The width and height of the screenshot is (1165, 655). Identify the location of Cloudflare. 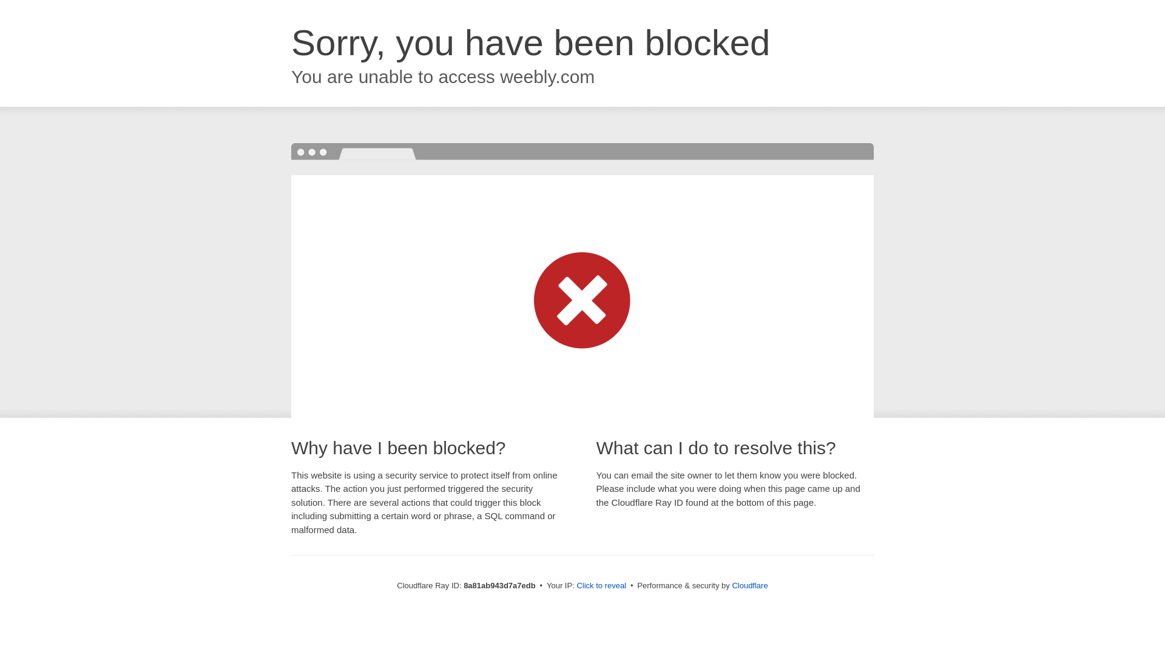
(749, 585).